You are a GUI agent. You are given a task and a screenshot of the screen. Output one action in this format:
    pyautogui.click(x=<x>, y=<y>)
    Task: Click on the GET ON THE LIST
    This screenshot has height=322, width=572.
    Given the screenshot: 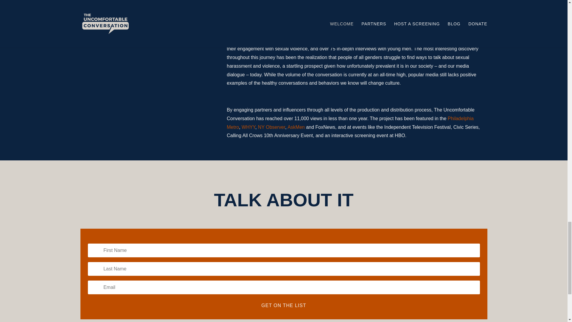 What is the action you would take?
    pyautogui.click(x=284, y=305)
    